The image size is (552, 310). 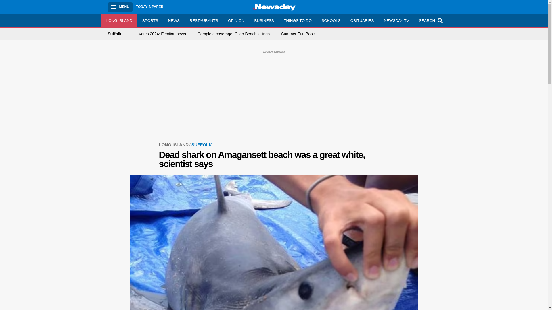 What do you see at coordinates (264, 20) in the screenshot?
I see `BUSINESS` at bounding box center [264, 20].